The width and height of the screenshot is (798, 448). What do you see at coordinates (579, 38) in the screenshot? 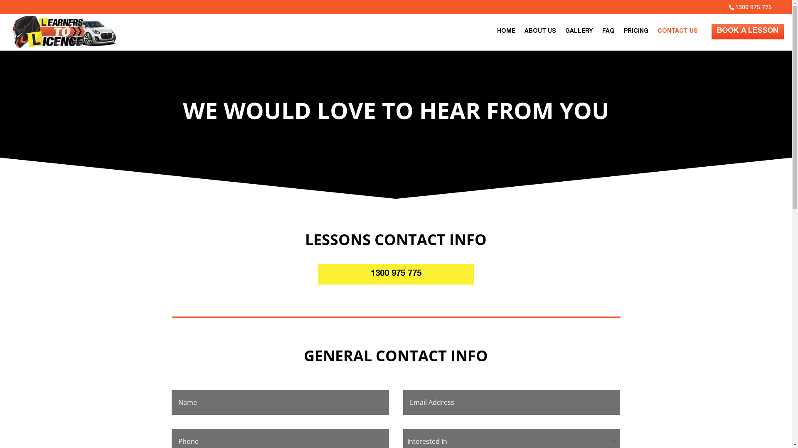
I see `GALLERY` at bounding box center [579, 38].